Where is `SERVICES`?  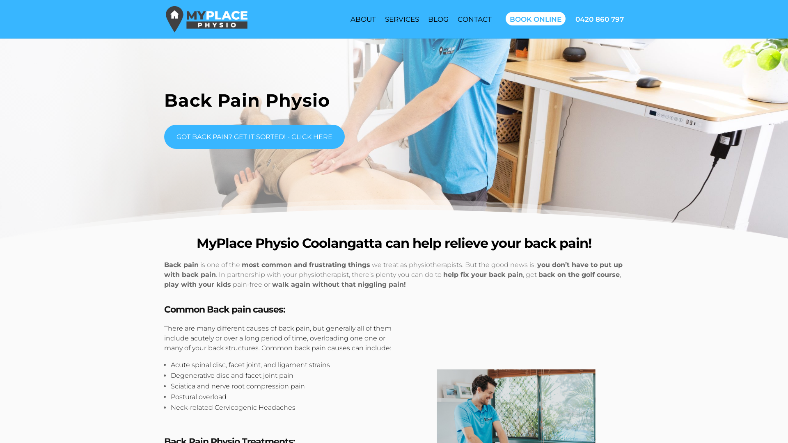 SERVICES is located at coordinates (402, 19).